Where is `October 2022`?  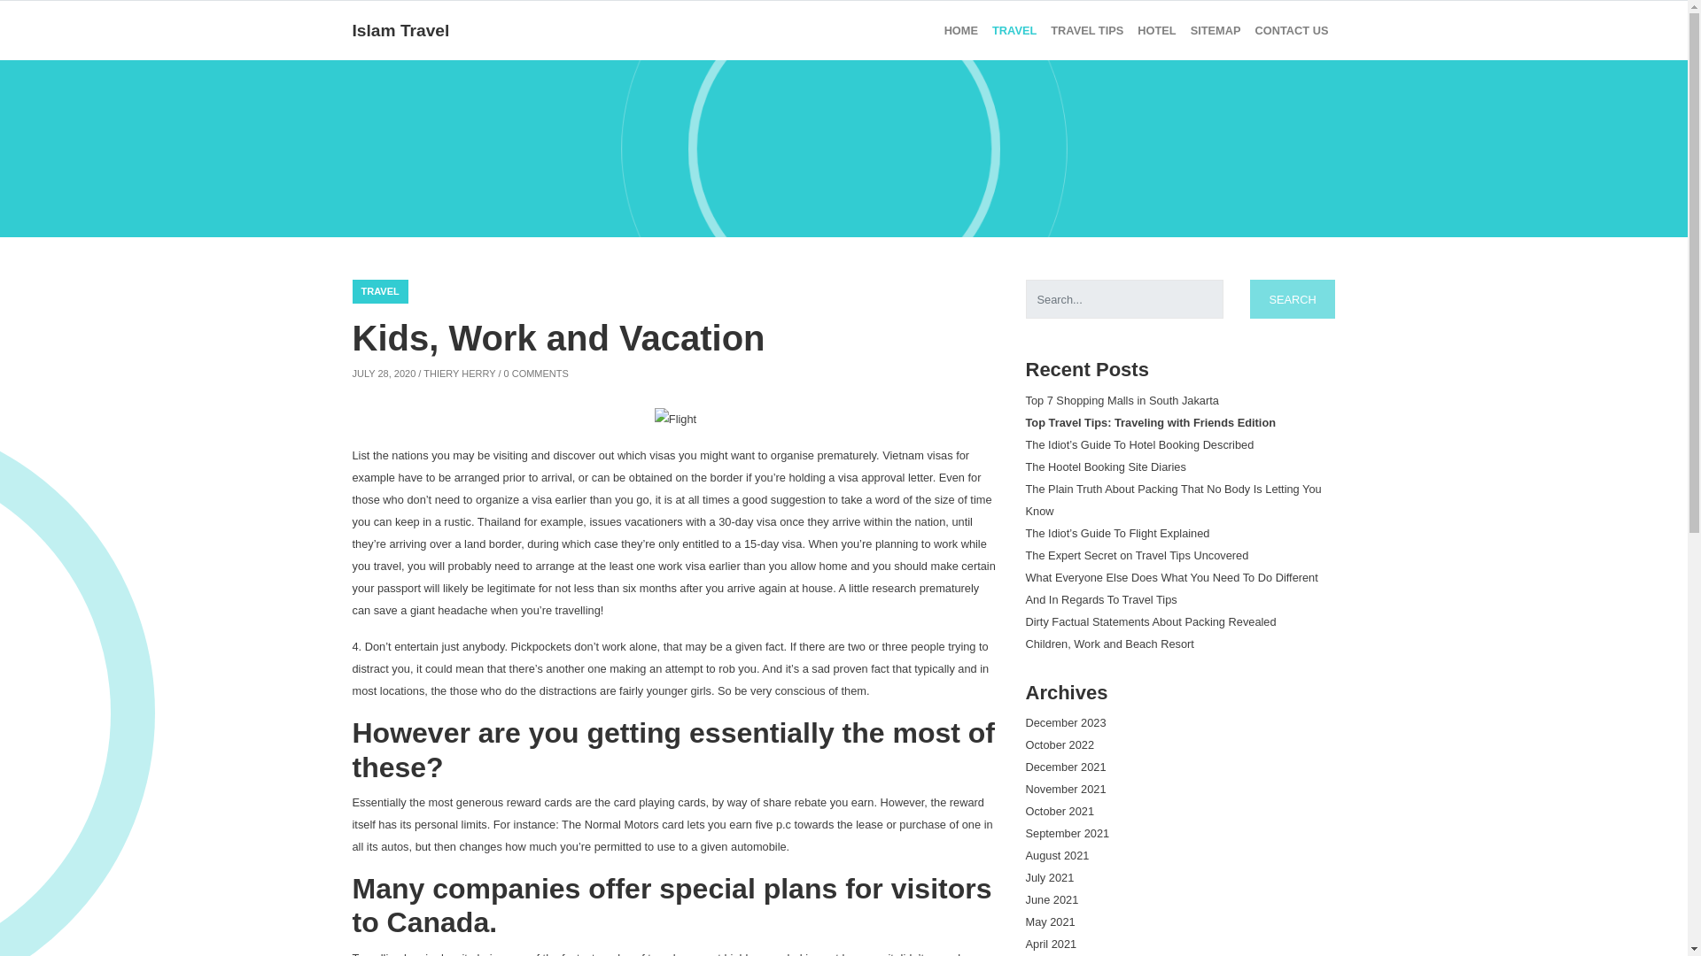 October 2022 is located at coordinates (1060, 744).